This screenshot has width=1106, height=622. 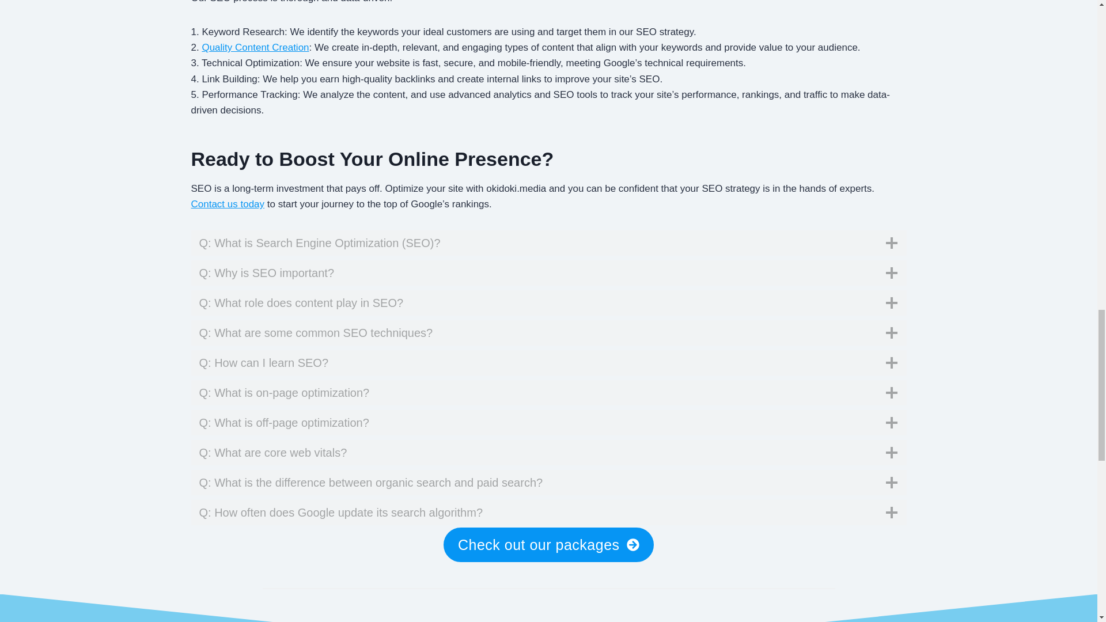 I want to click on Q: Why is SEO important?, so click(x=549, y=273).